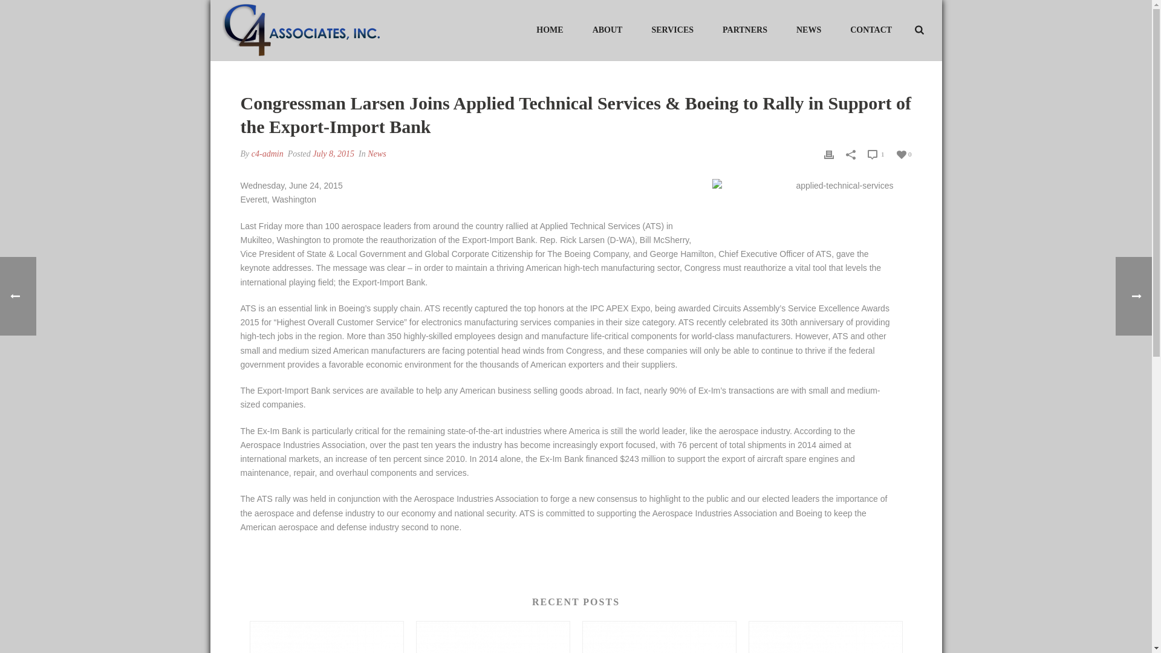 This screenshot has width=1161, height=653. Describe the element at coordinates (267, 154) in the screenshot. I see `Posts by c4-admin` at that location.